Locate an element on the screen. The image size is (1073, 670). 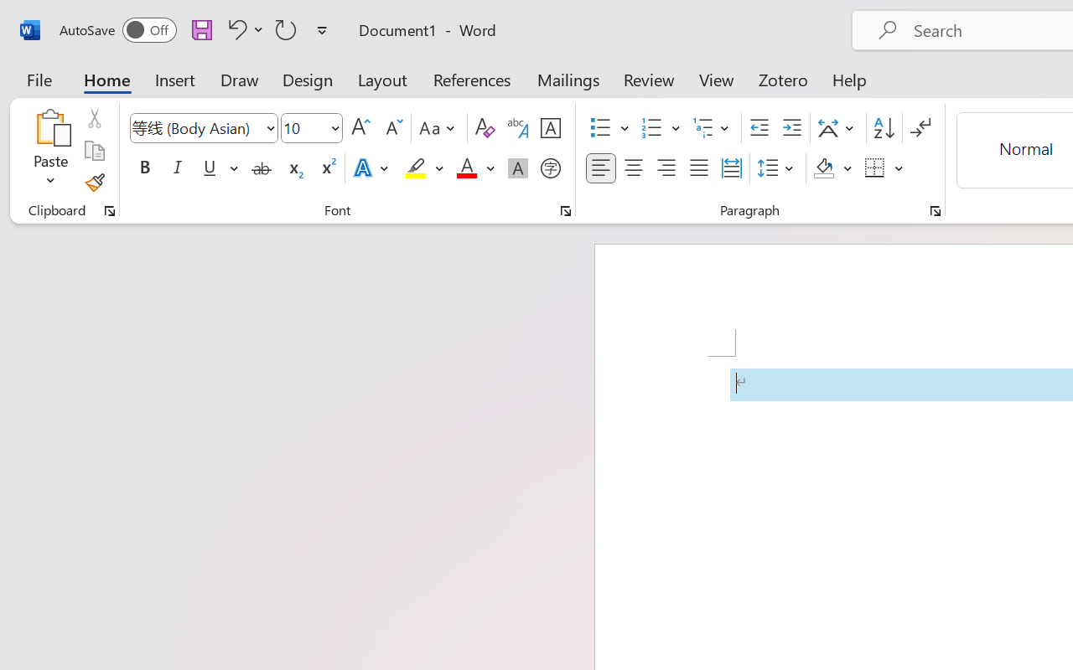
Undo Apply Quick Style is located at coordinates (235, 29).